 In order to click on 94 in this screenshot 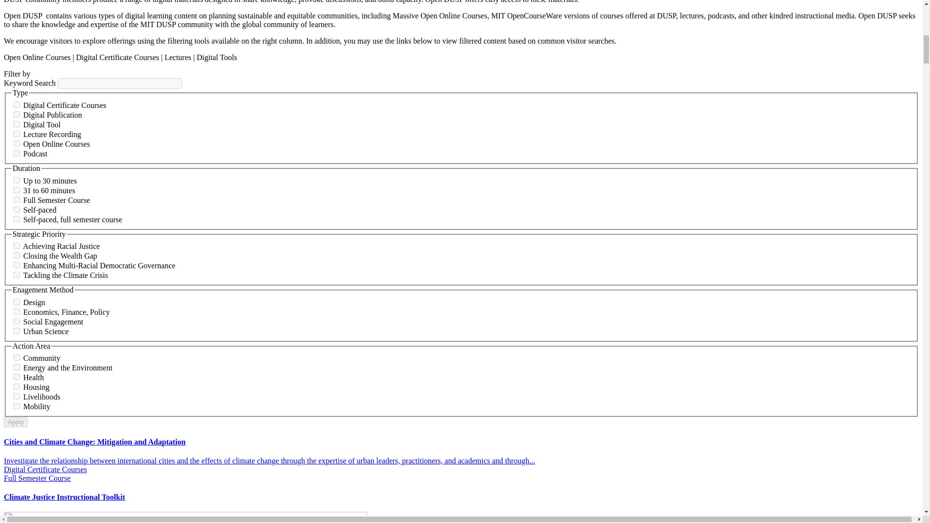, I will do `click(16, 124)`.